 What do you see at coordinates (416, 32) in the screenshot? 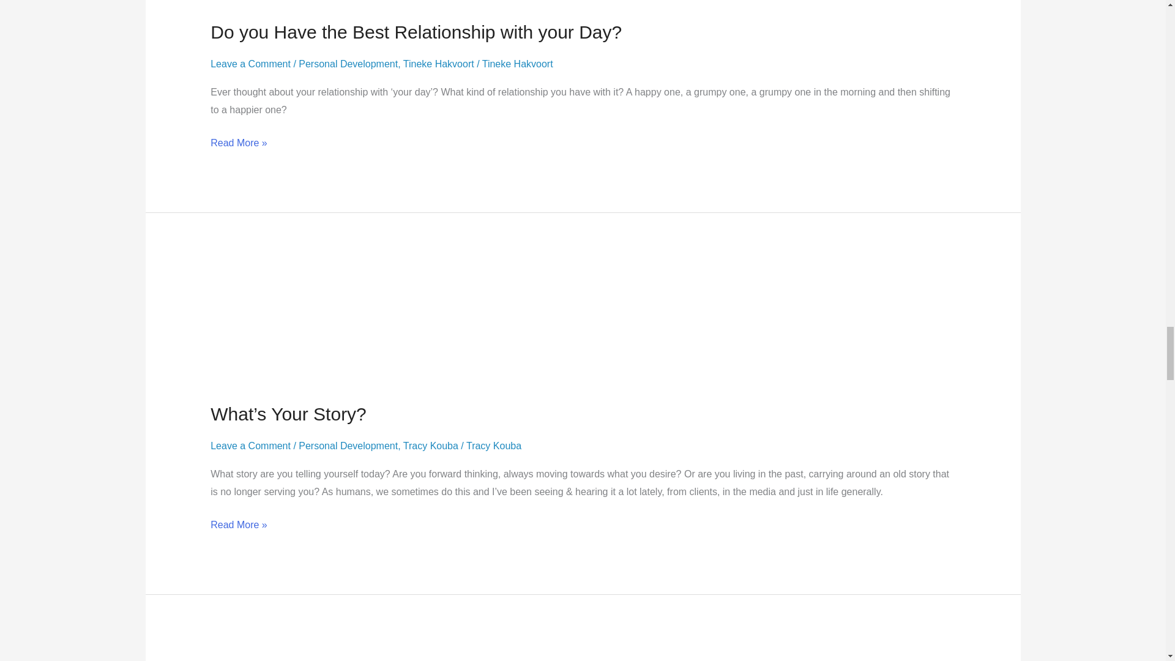
I see `Do you Have the Best Relationship with your Day?` at bounding box center [416, 32].